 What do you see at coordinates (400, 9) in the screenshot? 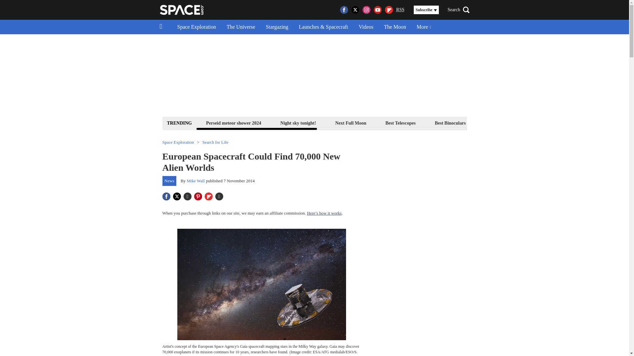
I see `Really Simple Syndication` at bounding box center [400, 9].